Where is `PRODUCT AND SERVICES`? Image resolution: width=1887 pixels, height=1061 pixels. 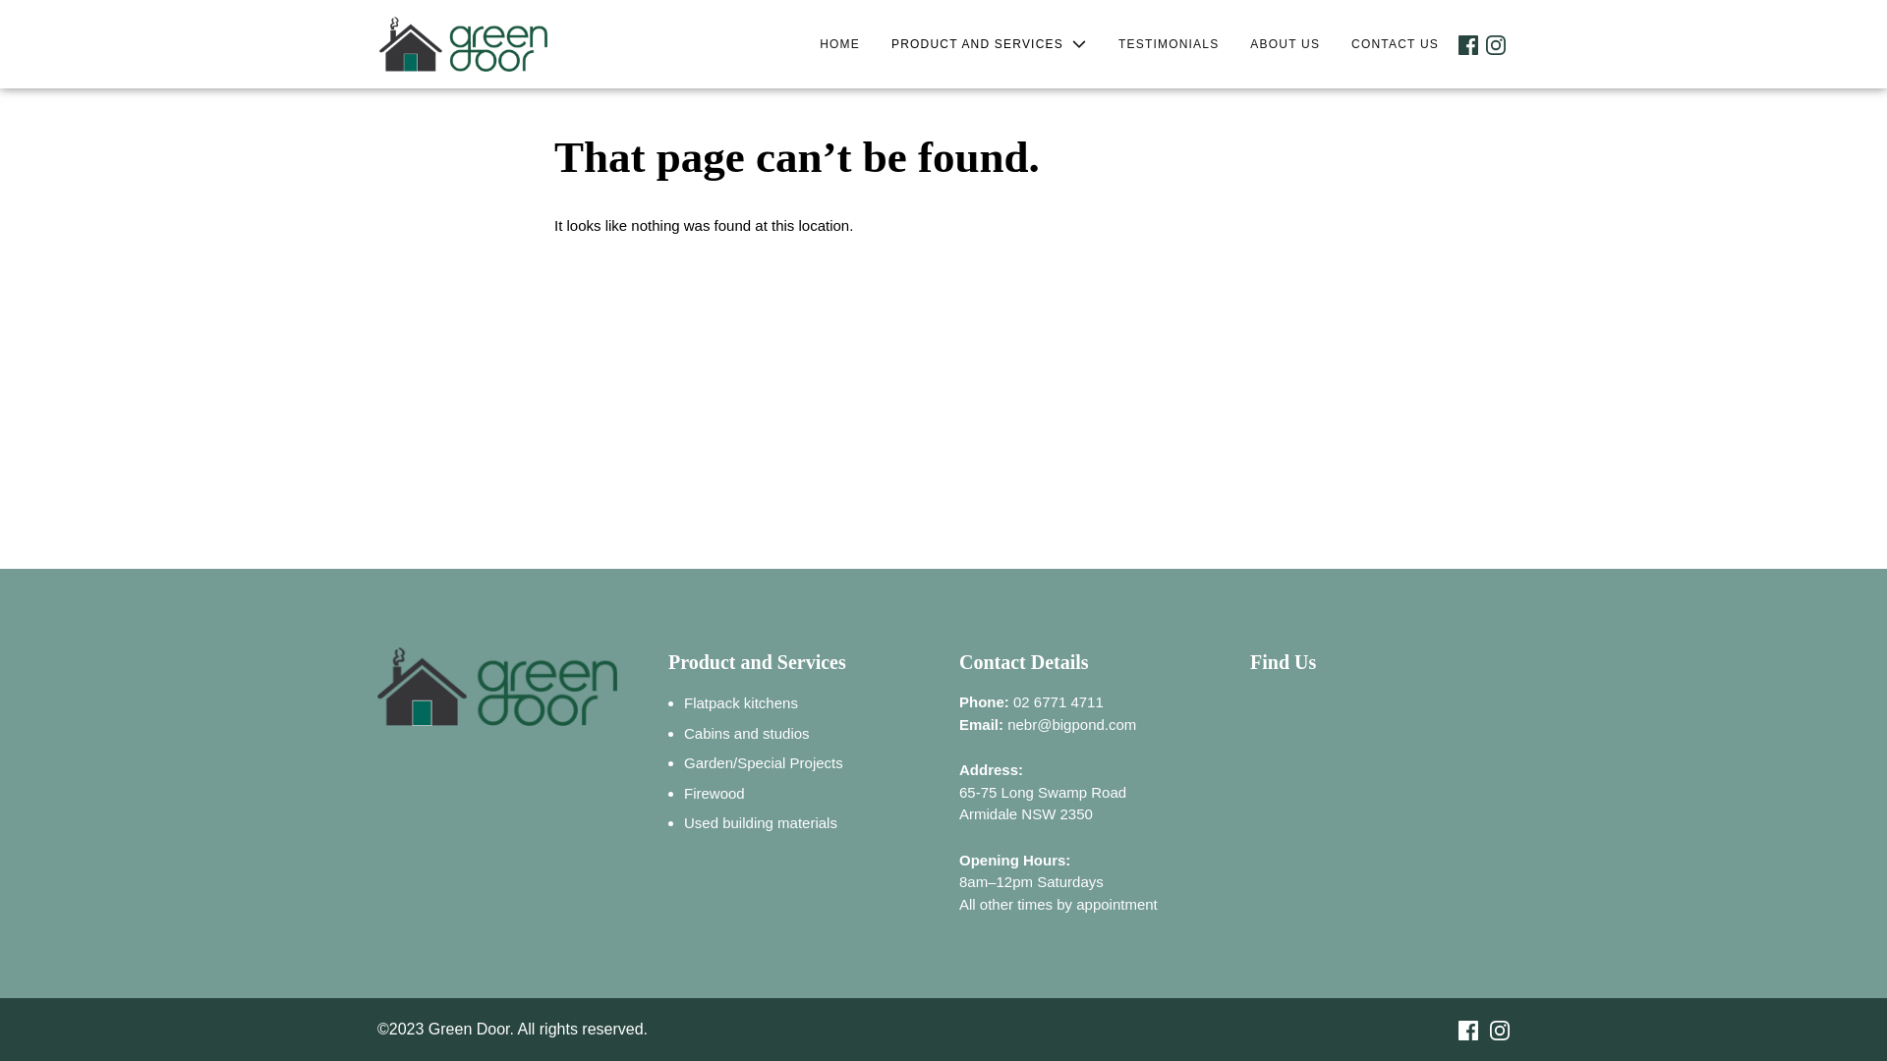 PRODUCT AND SERVICES is located at coordinates (989, 44).